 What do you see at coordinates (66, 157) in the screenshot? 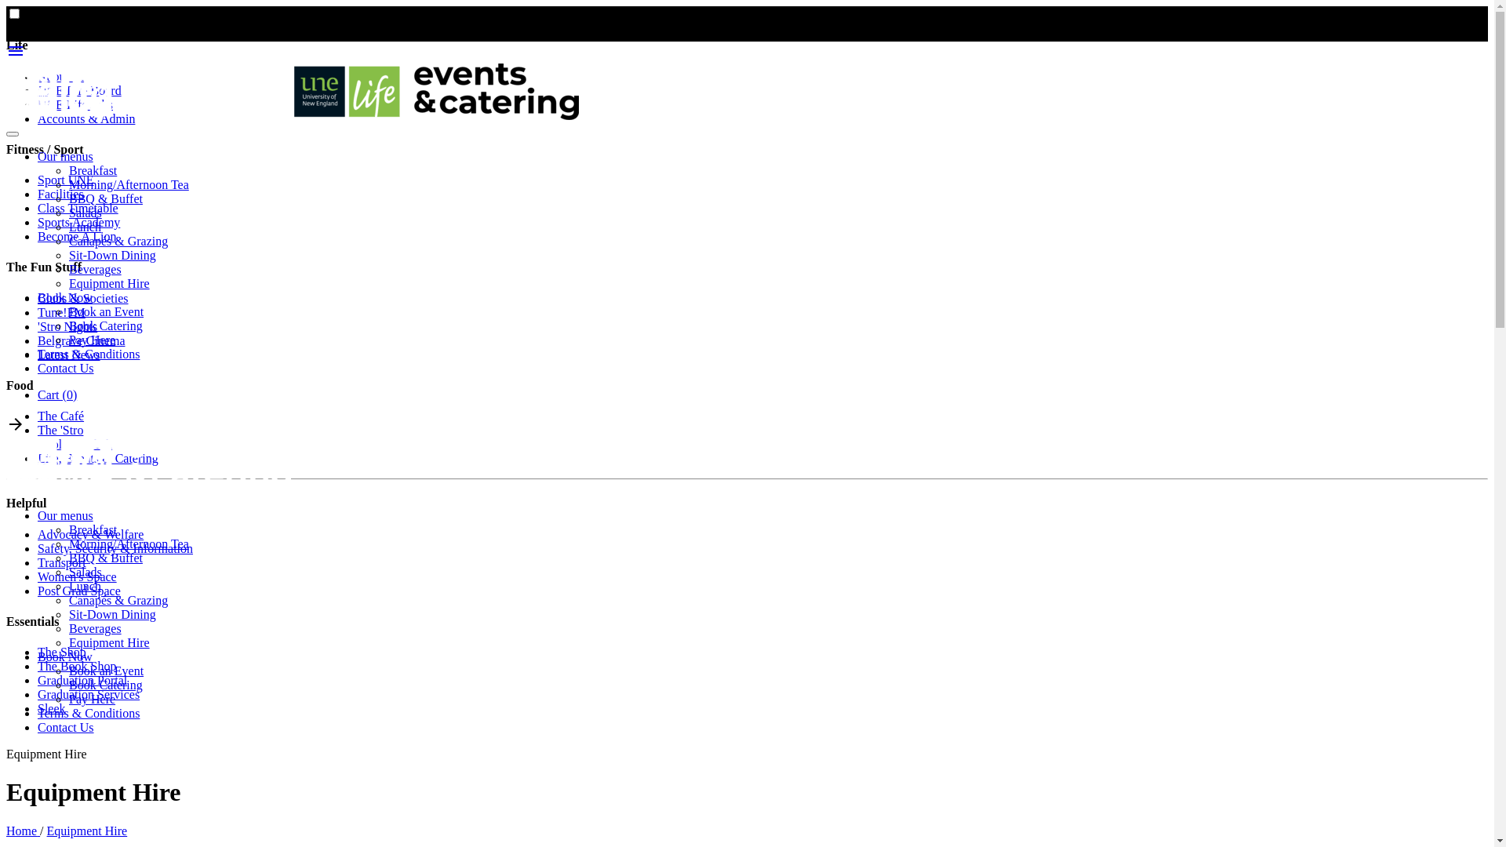
I see `Our menus` at bounding box center [66, 157].